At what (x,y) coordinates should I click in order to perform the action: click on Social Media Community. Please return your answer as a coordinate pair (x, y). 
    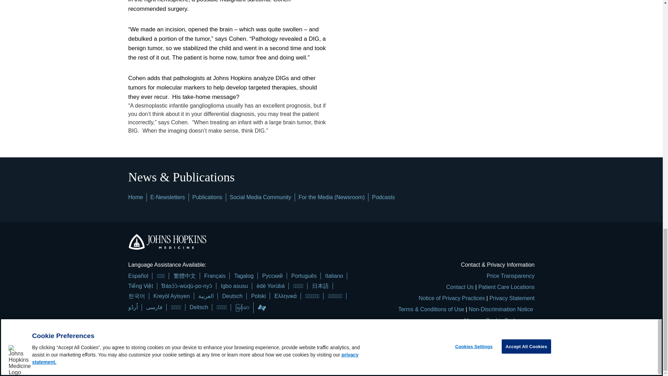
    Looking at the image, I should click on (260, 197).